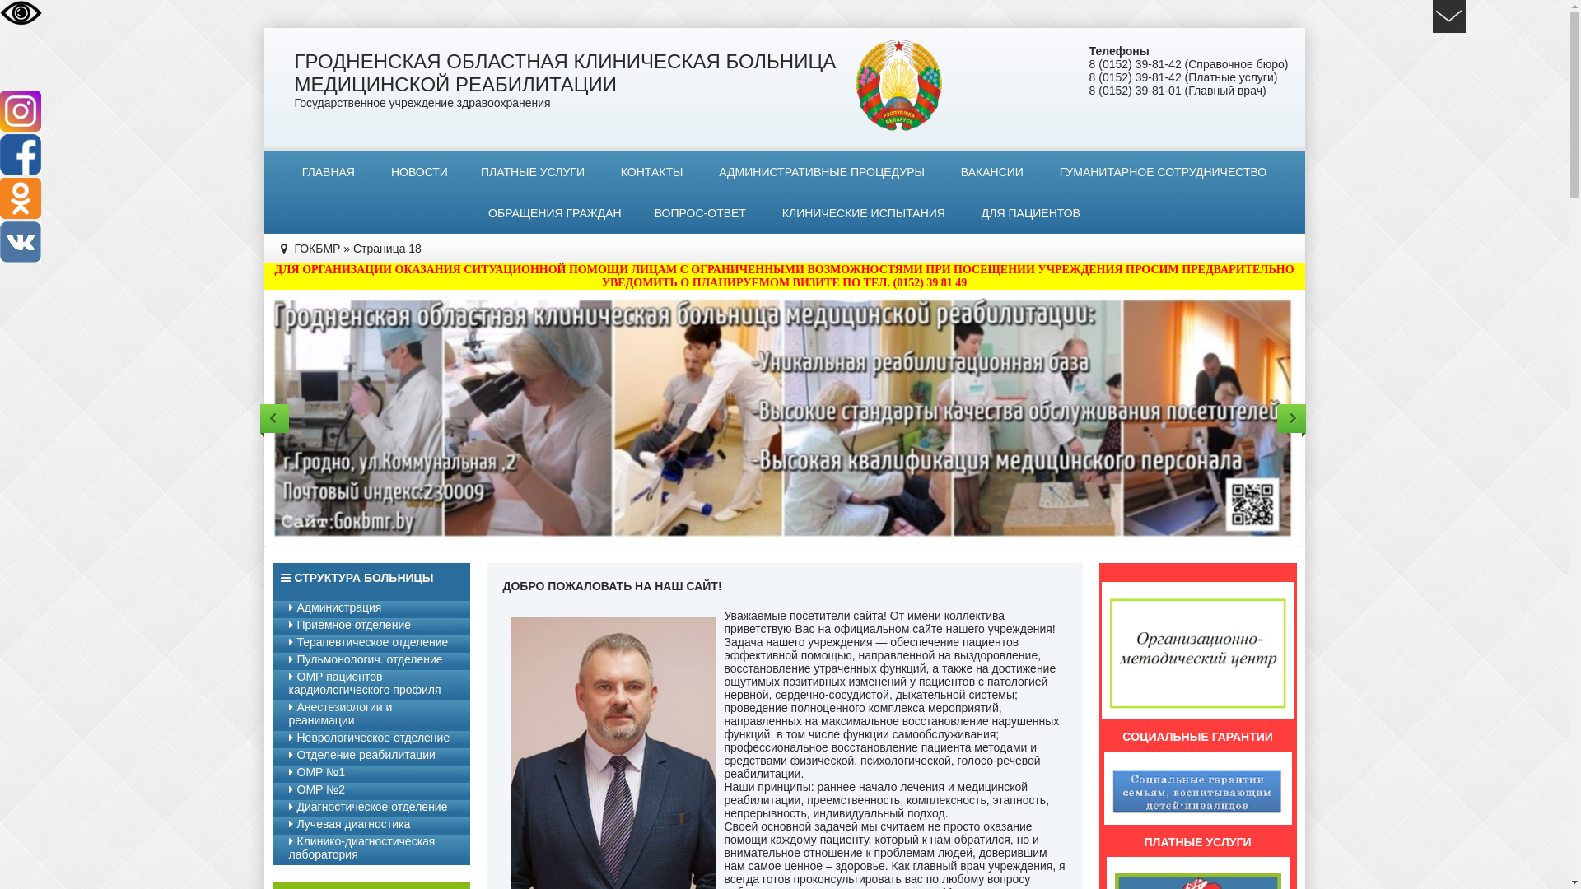  Describe the element at coordinates (275, 418) in the screenshot. I see `Previous` at that location.